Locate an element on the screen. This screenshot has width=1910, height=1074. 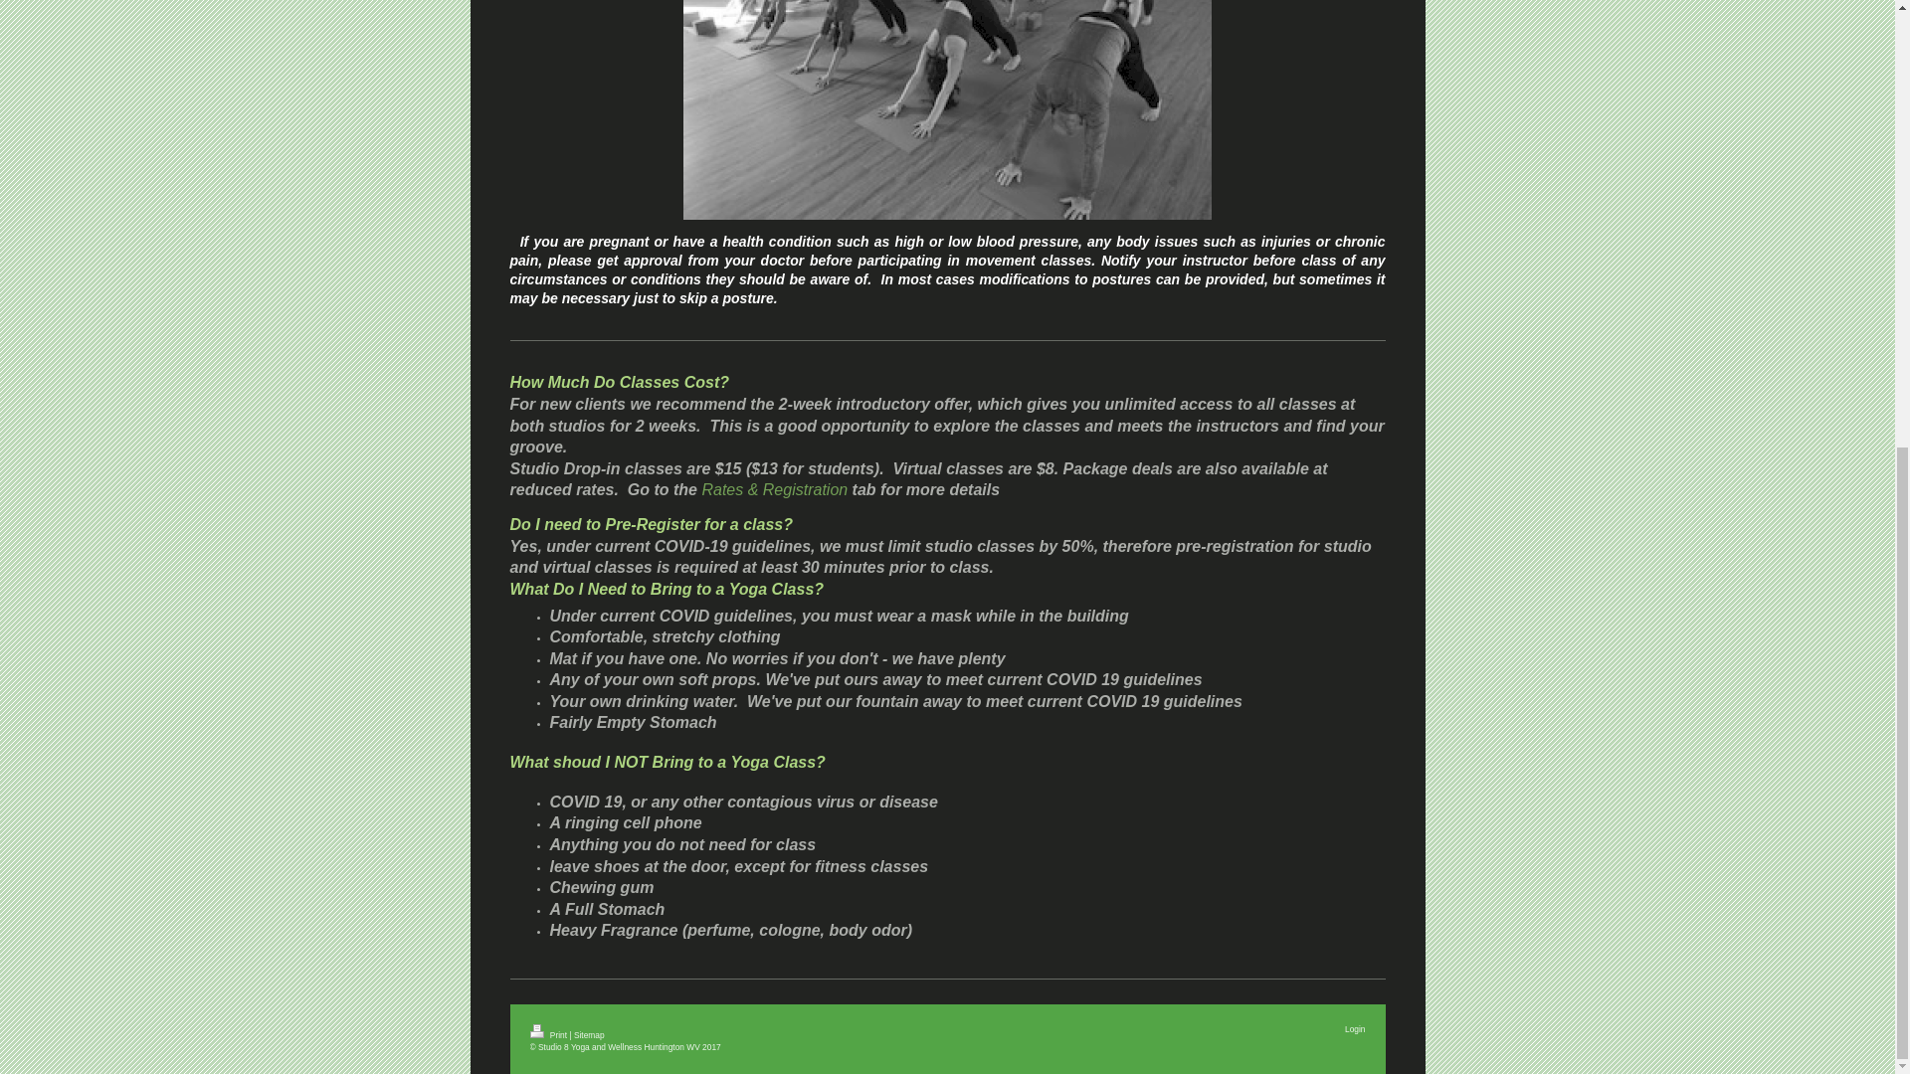
Print is located at coordinates (549, 1034).